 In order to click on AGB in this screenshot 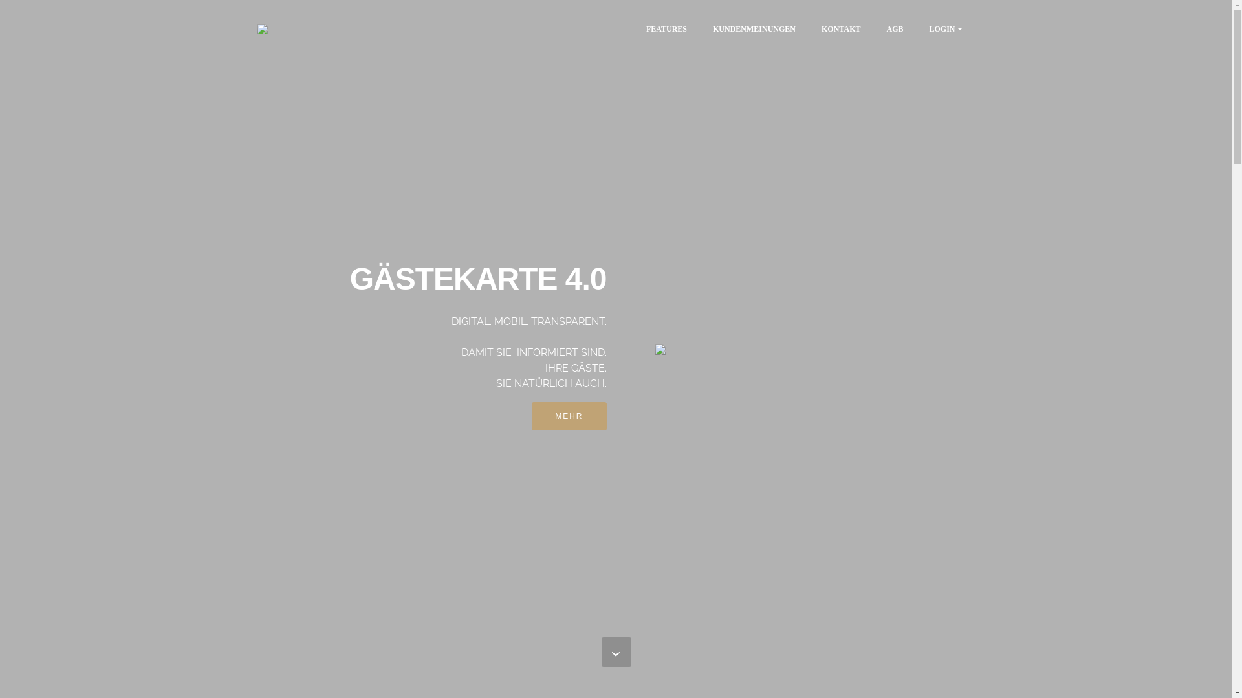, I will do `click(895, 29)`.